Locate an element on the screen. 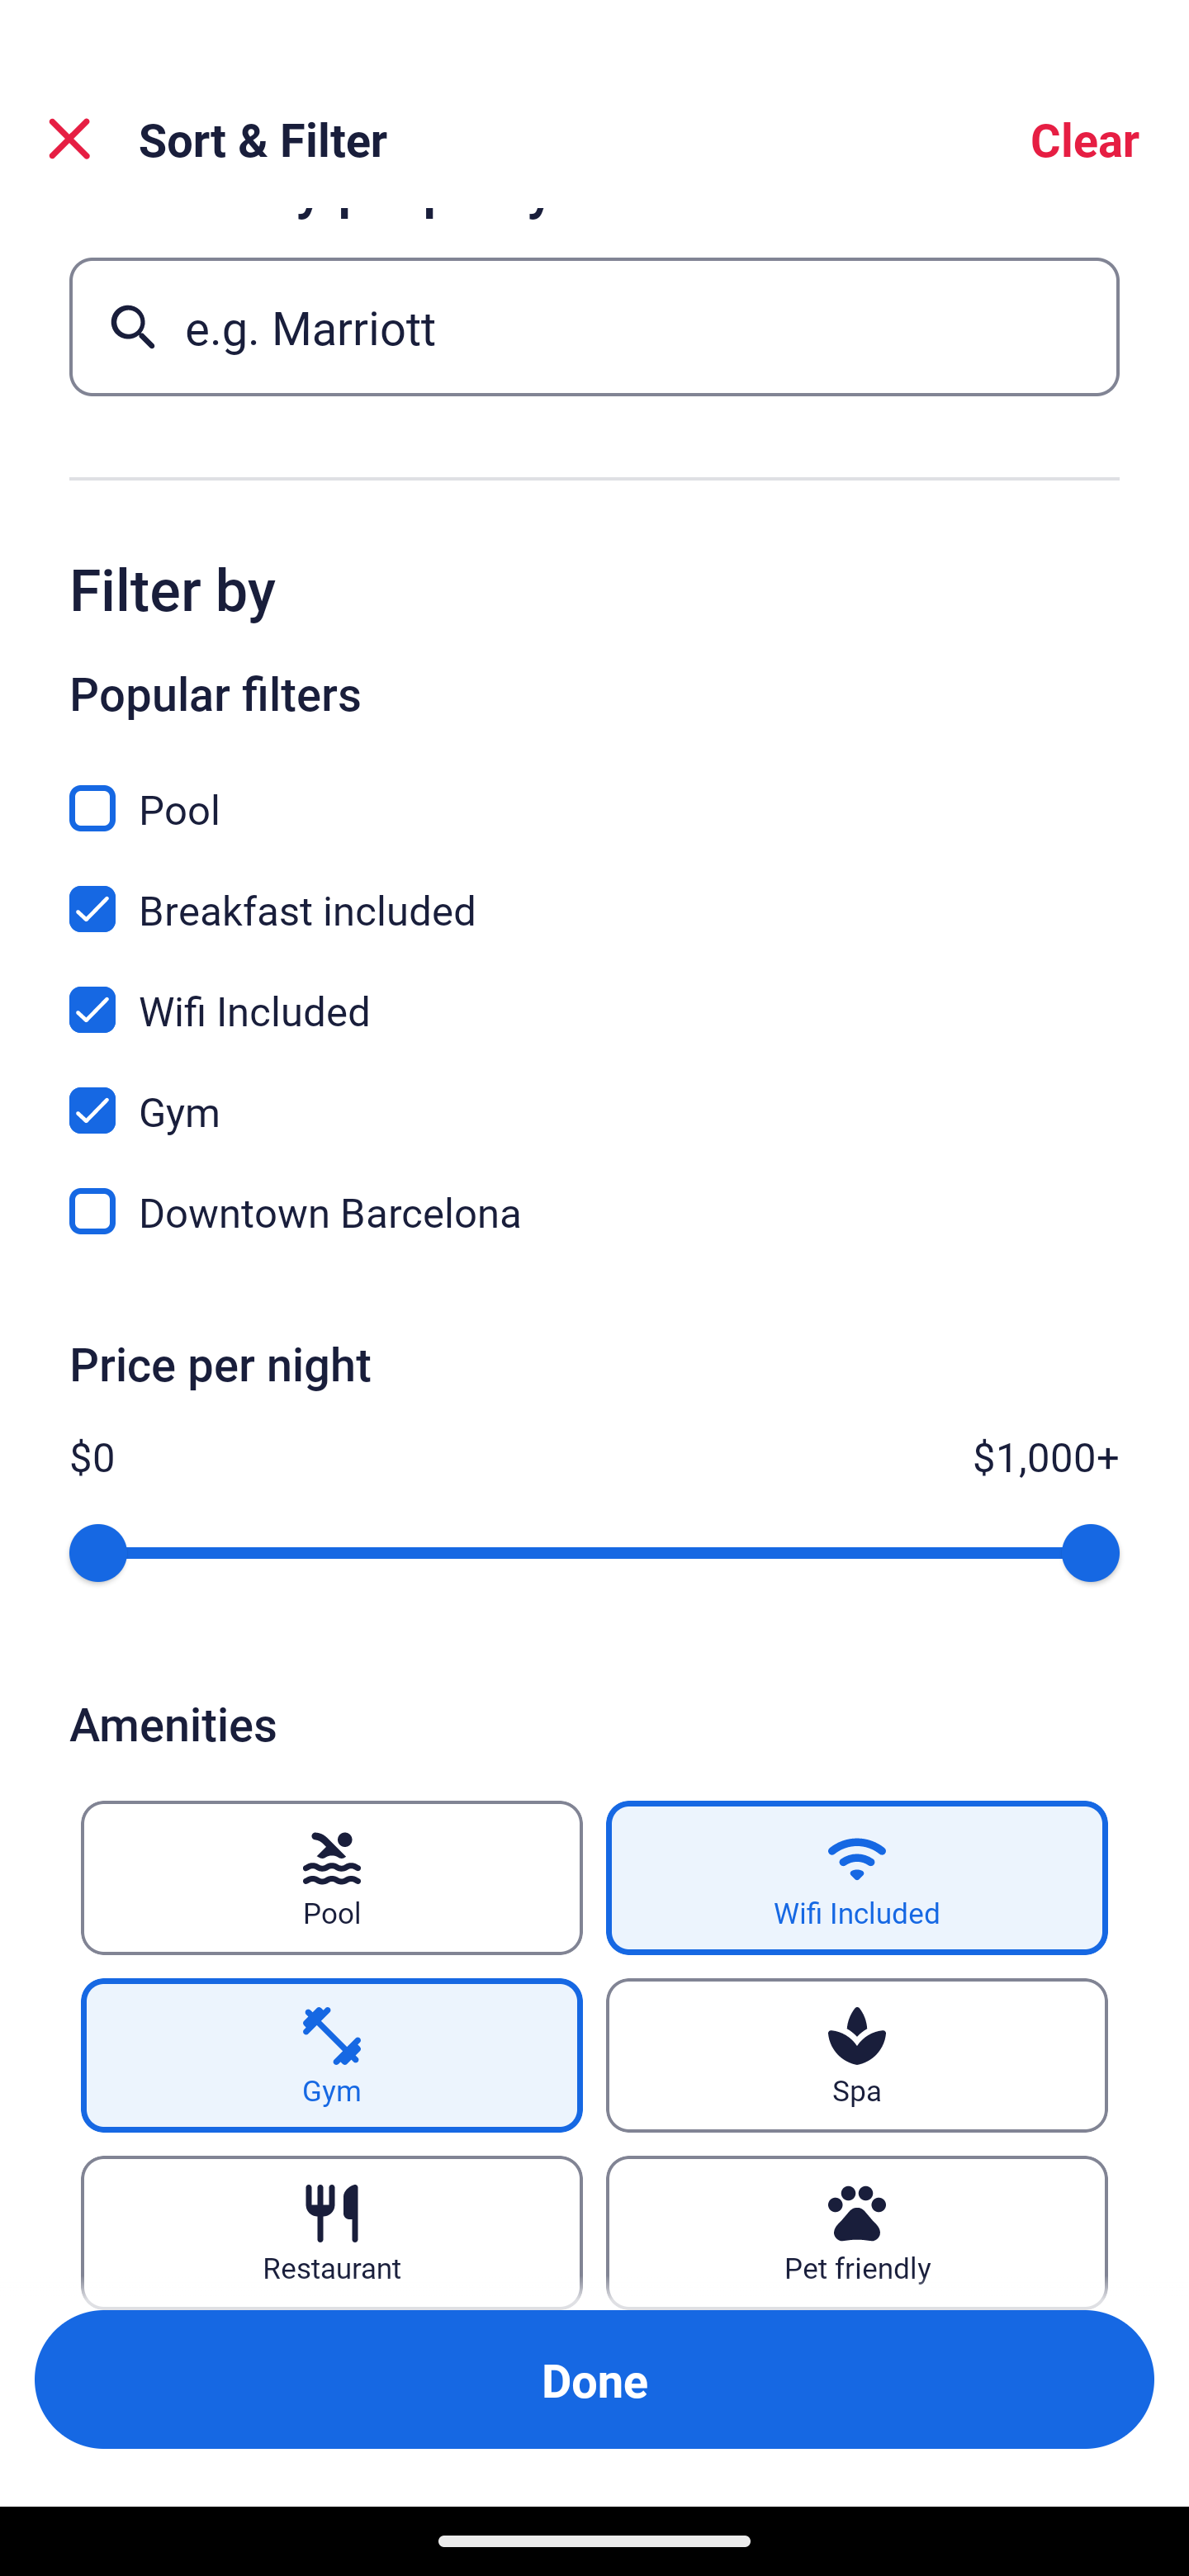 The image size is (1189, 2576). Wifi Included, Wifi Included is located at coordinates (594, 990).